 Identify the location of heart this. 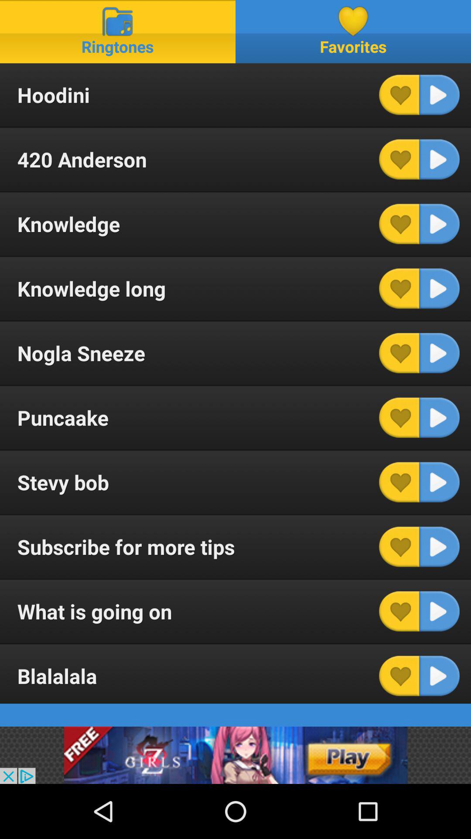
(399, 224).